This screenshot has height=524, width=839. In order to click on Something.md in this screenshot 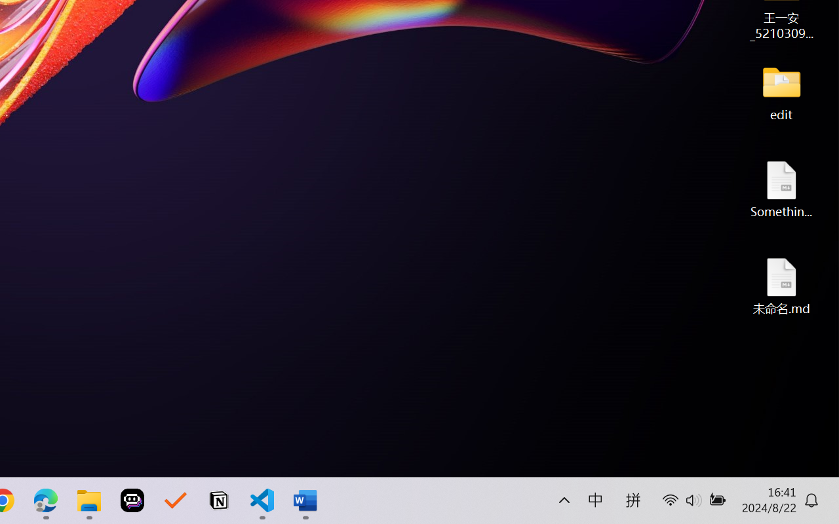, I will do `click(781, 189)`.